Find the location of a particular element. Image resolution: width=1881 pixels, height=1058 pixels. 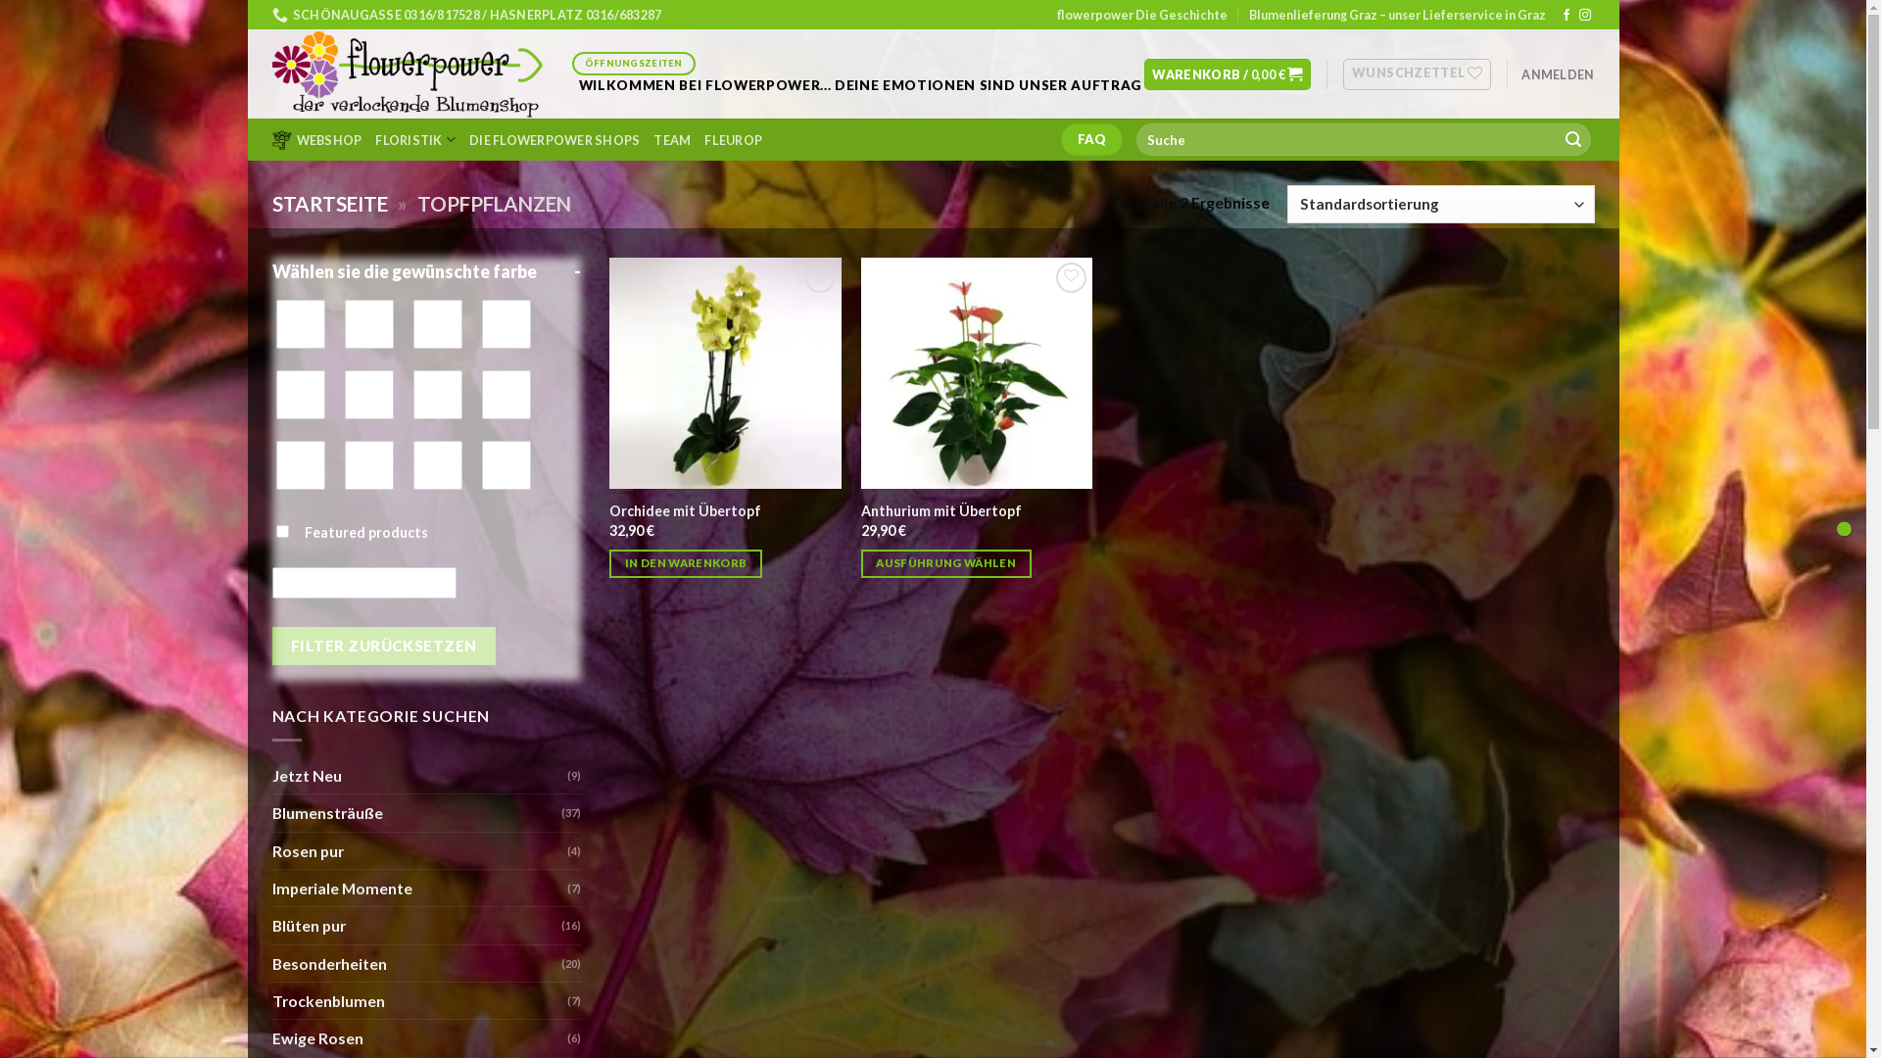

WUNSCHZETTEL is located at coordinates (1417, 74).